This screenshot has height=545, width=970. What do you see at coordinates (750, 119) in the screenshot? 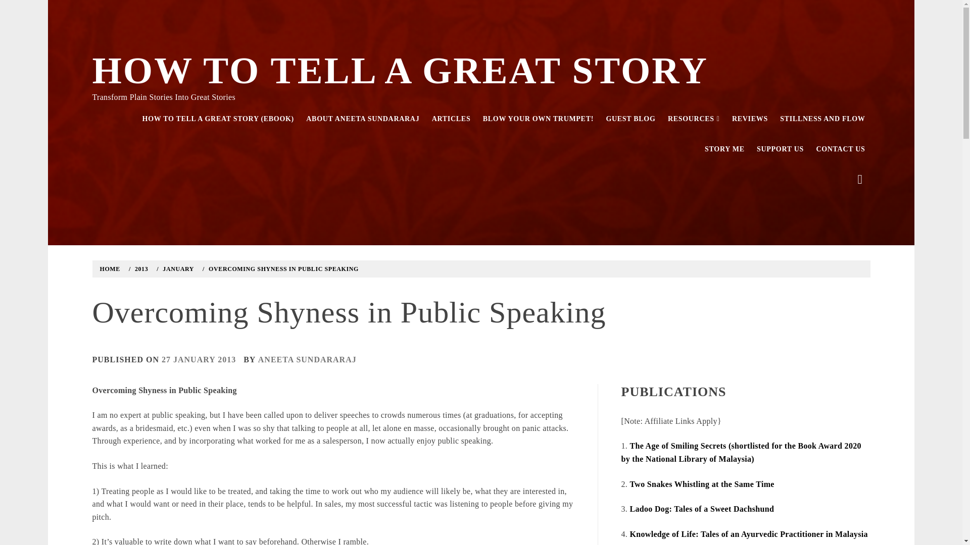
I see `REVIEWS` at bounding box center [750, 119].